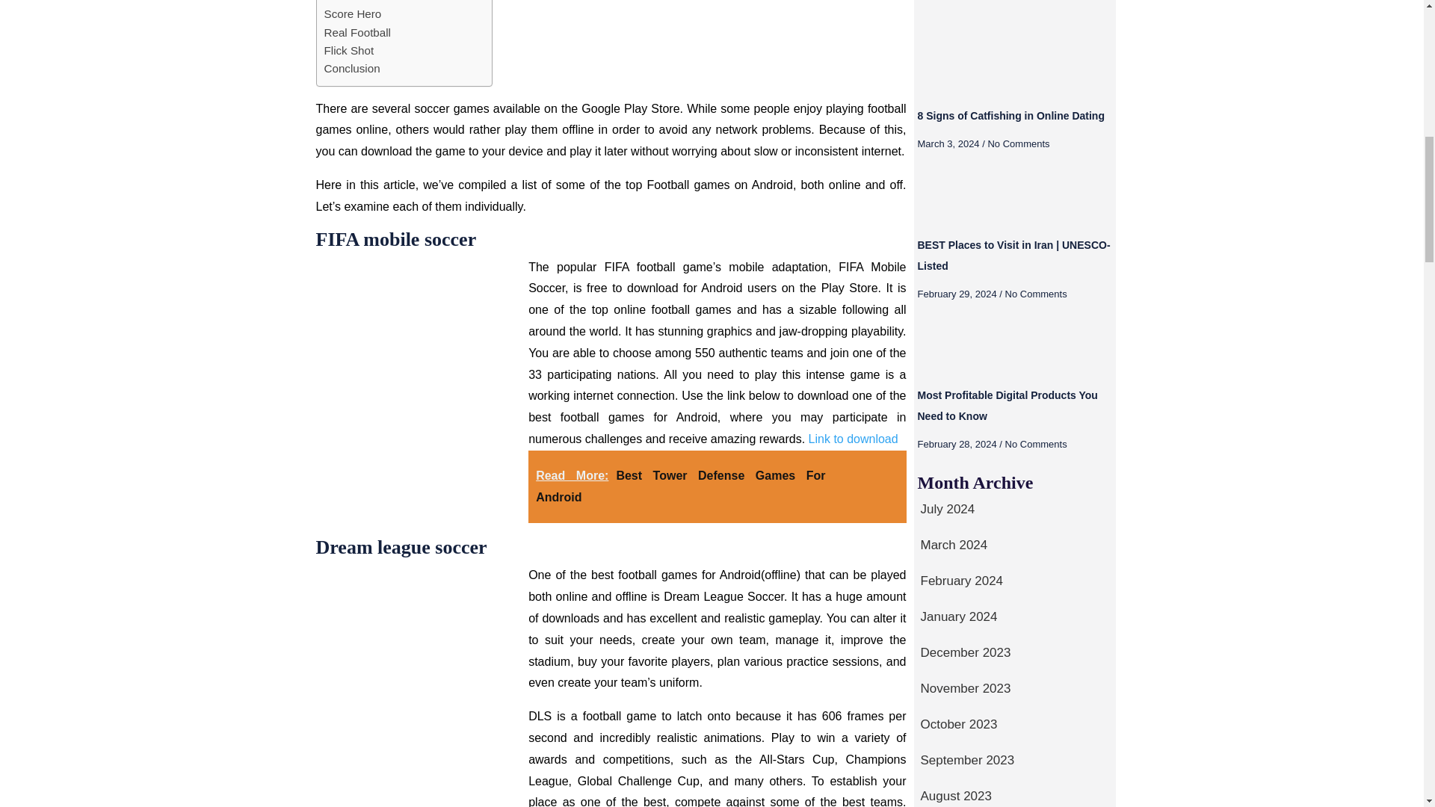 The width and height of the screenshot is (1435, 807). Describe the element at coordinates (374, 2) in the screenshot. I see `eFootball PES 2023` at that location.